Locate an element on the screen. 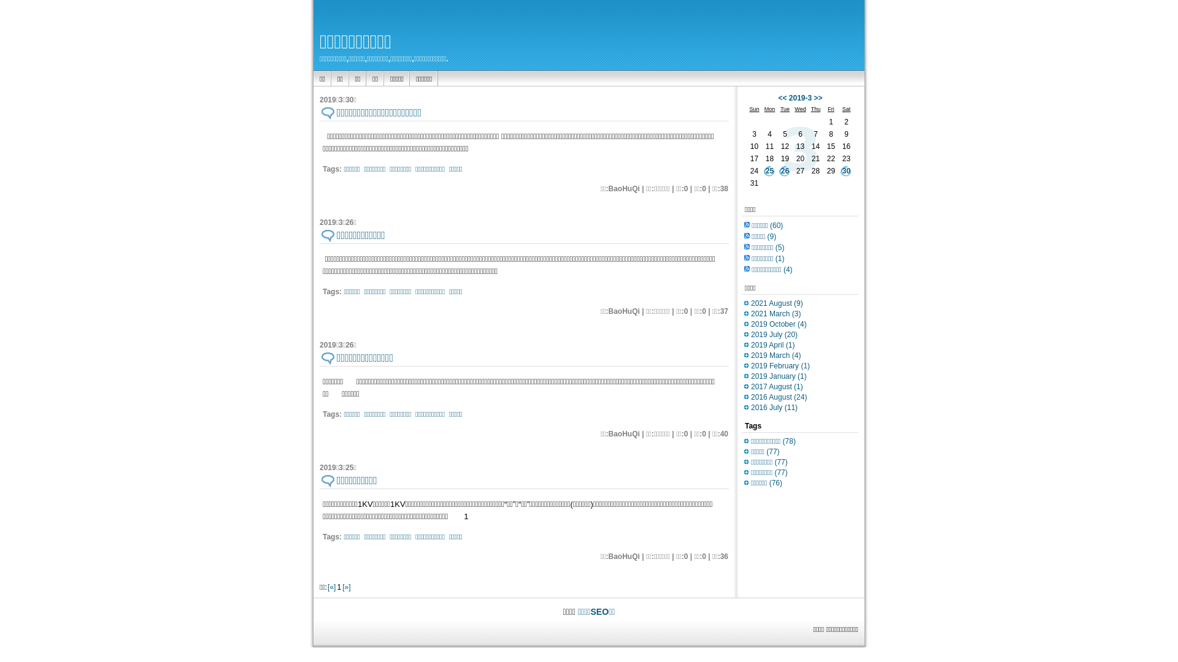 The height and width of the screenshot is (662, 1178). 2019 July (20) is located at coordinates (774, 335).